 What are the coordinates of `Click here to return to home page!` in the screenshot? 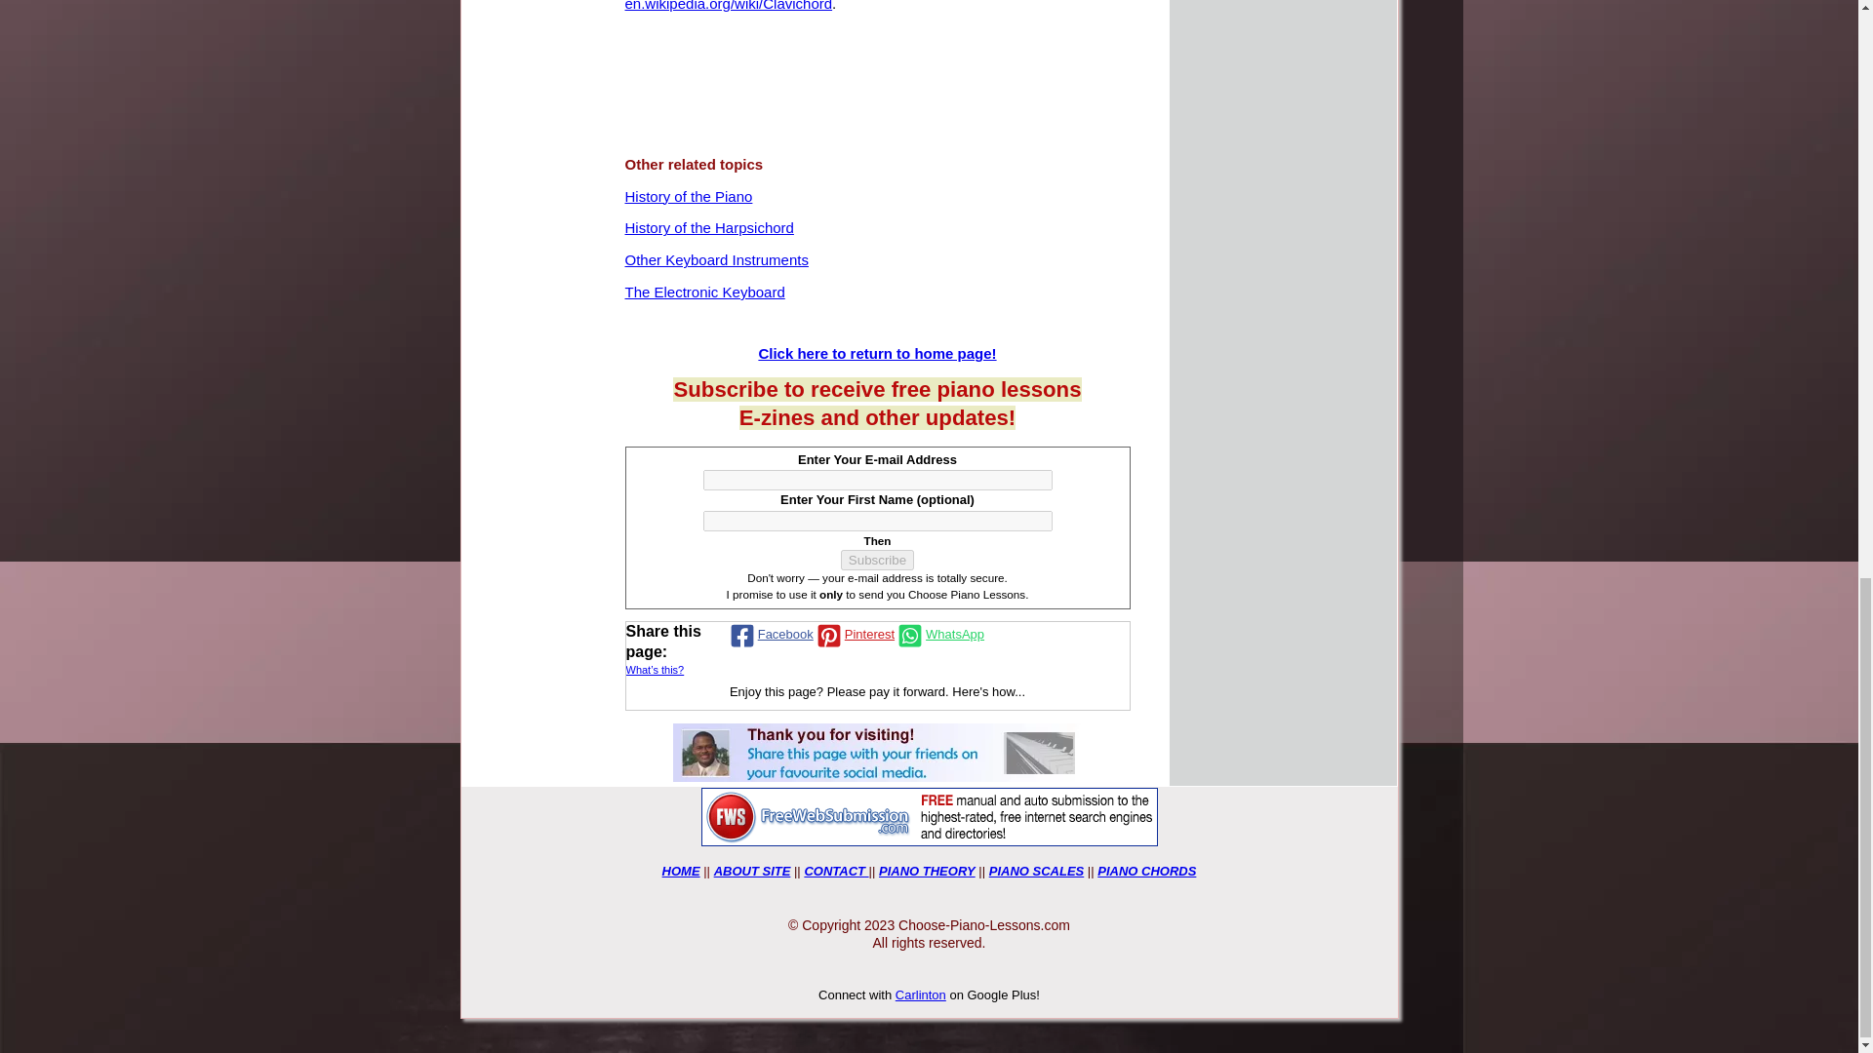 It's located at (877, 355).